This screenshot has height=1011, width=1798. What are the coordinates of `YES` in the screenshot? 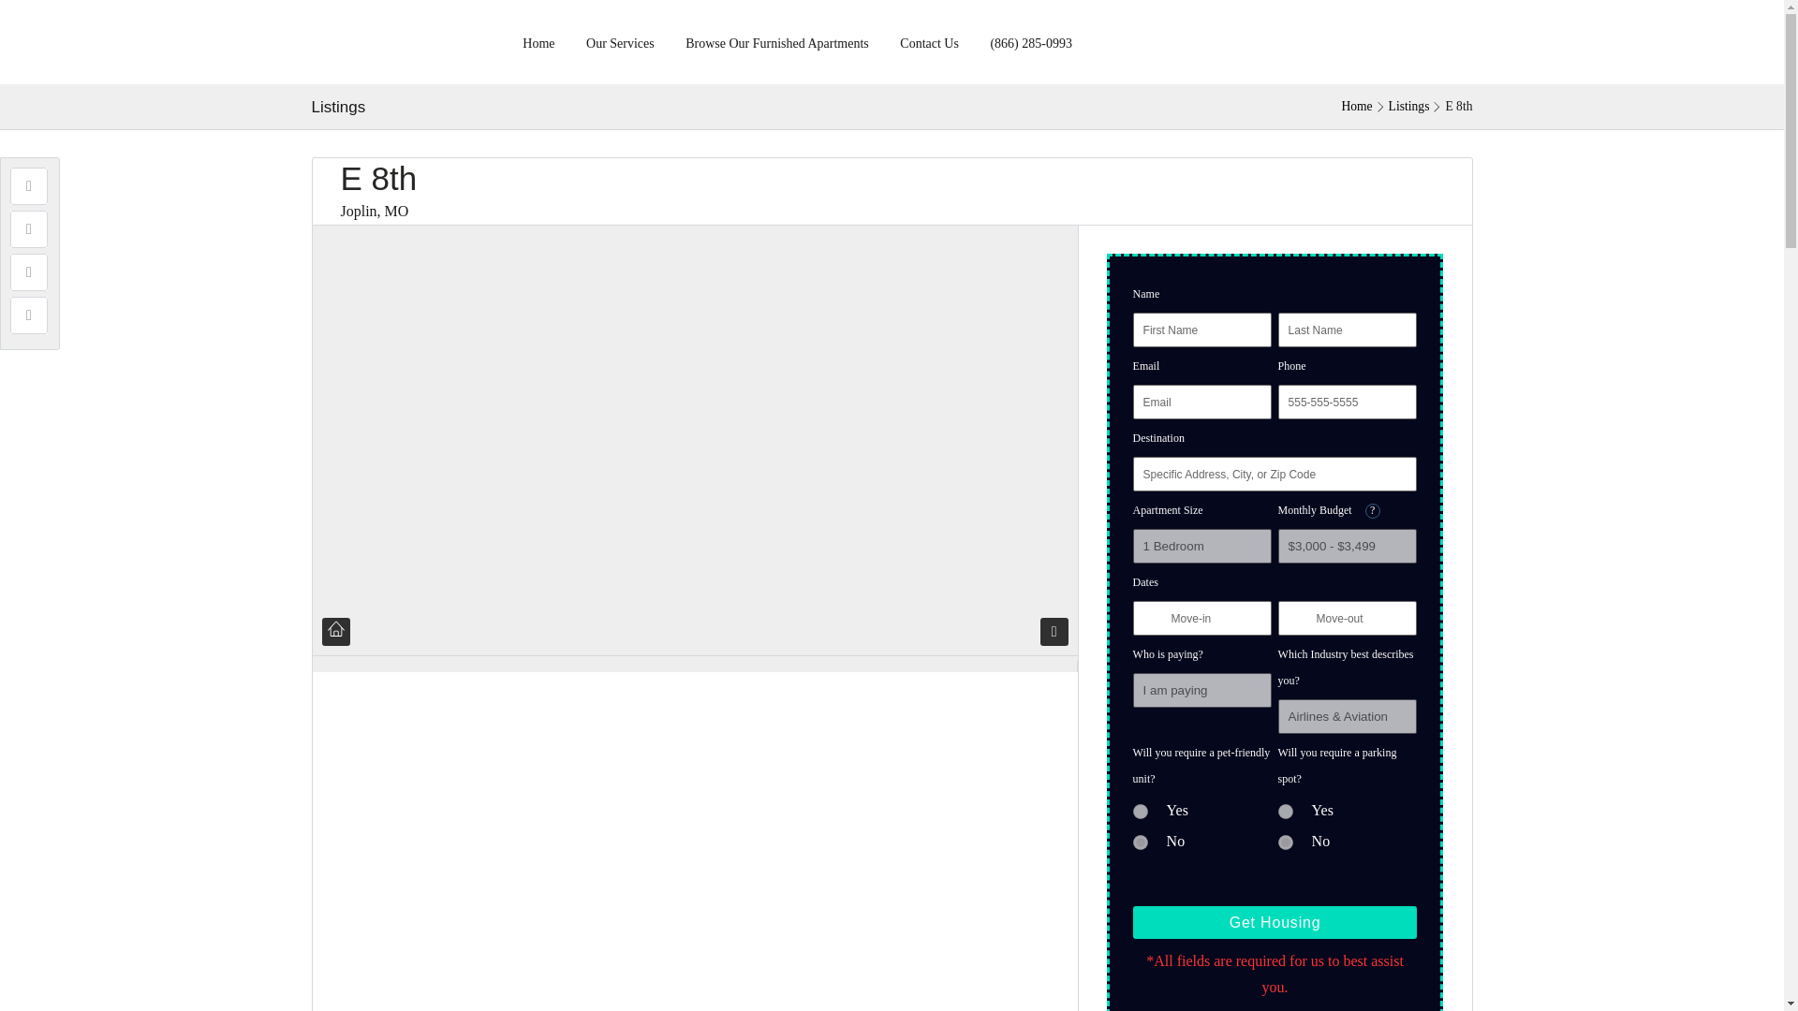 It's located at (1141, 811).